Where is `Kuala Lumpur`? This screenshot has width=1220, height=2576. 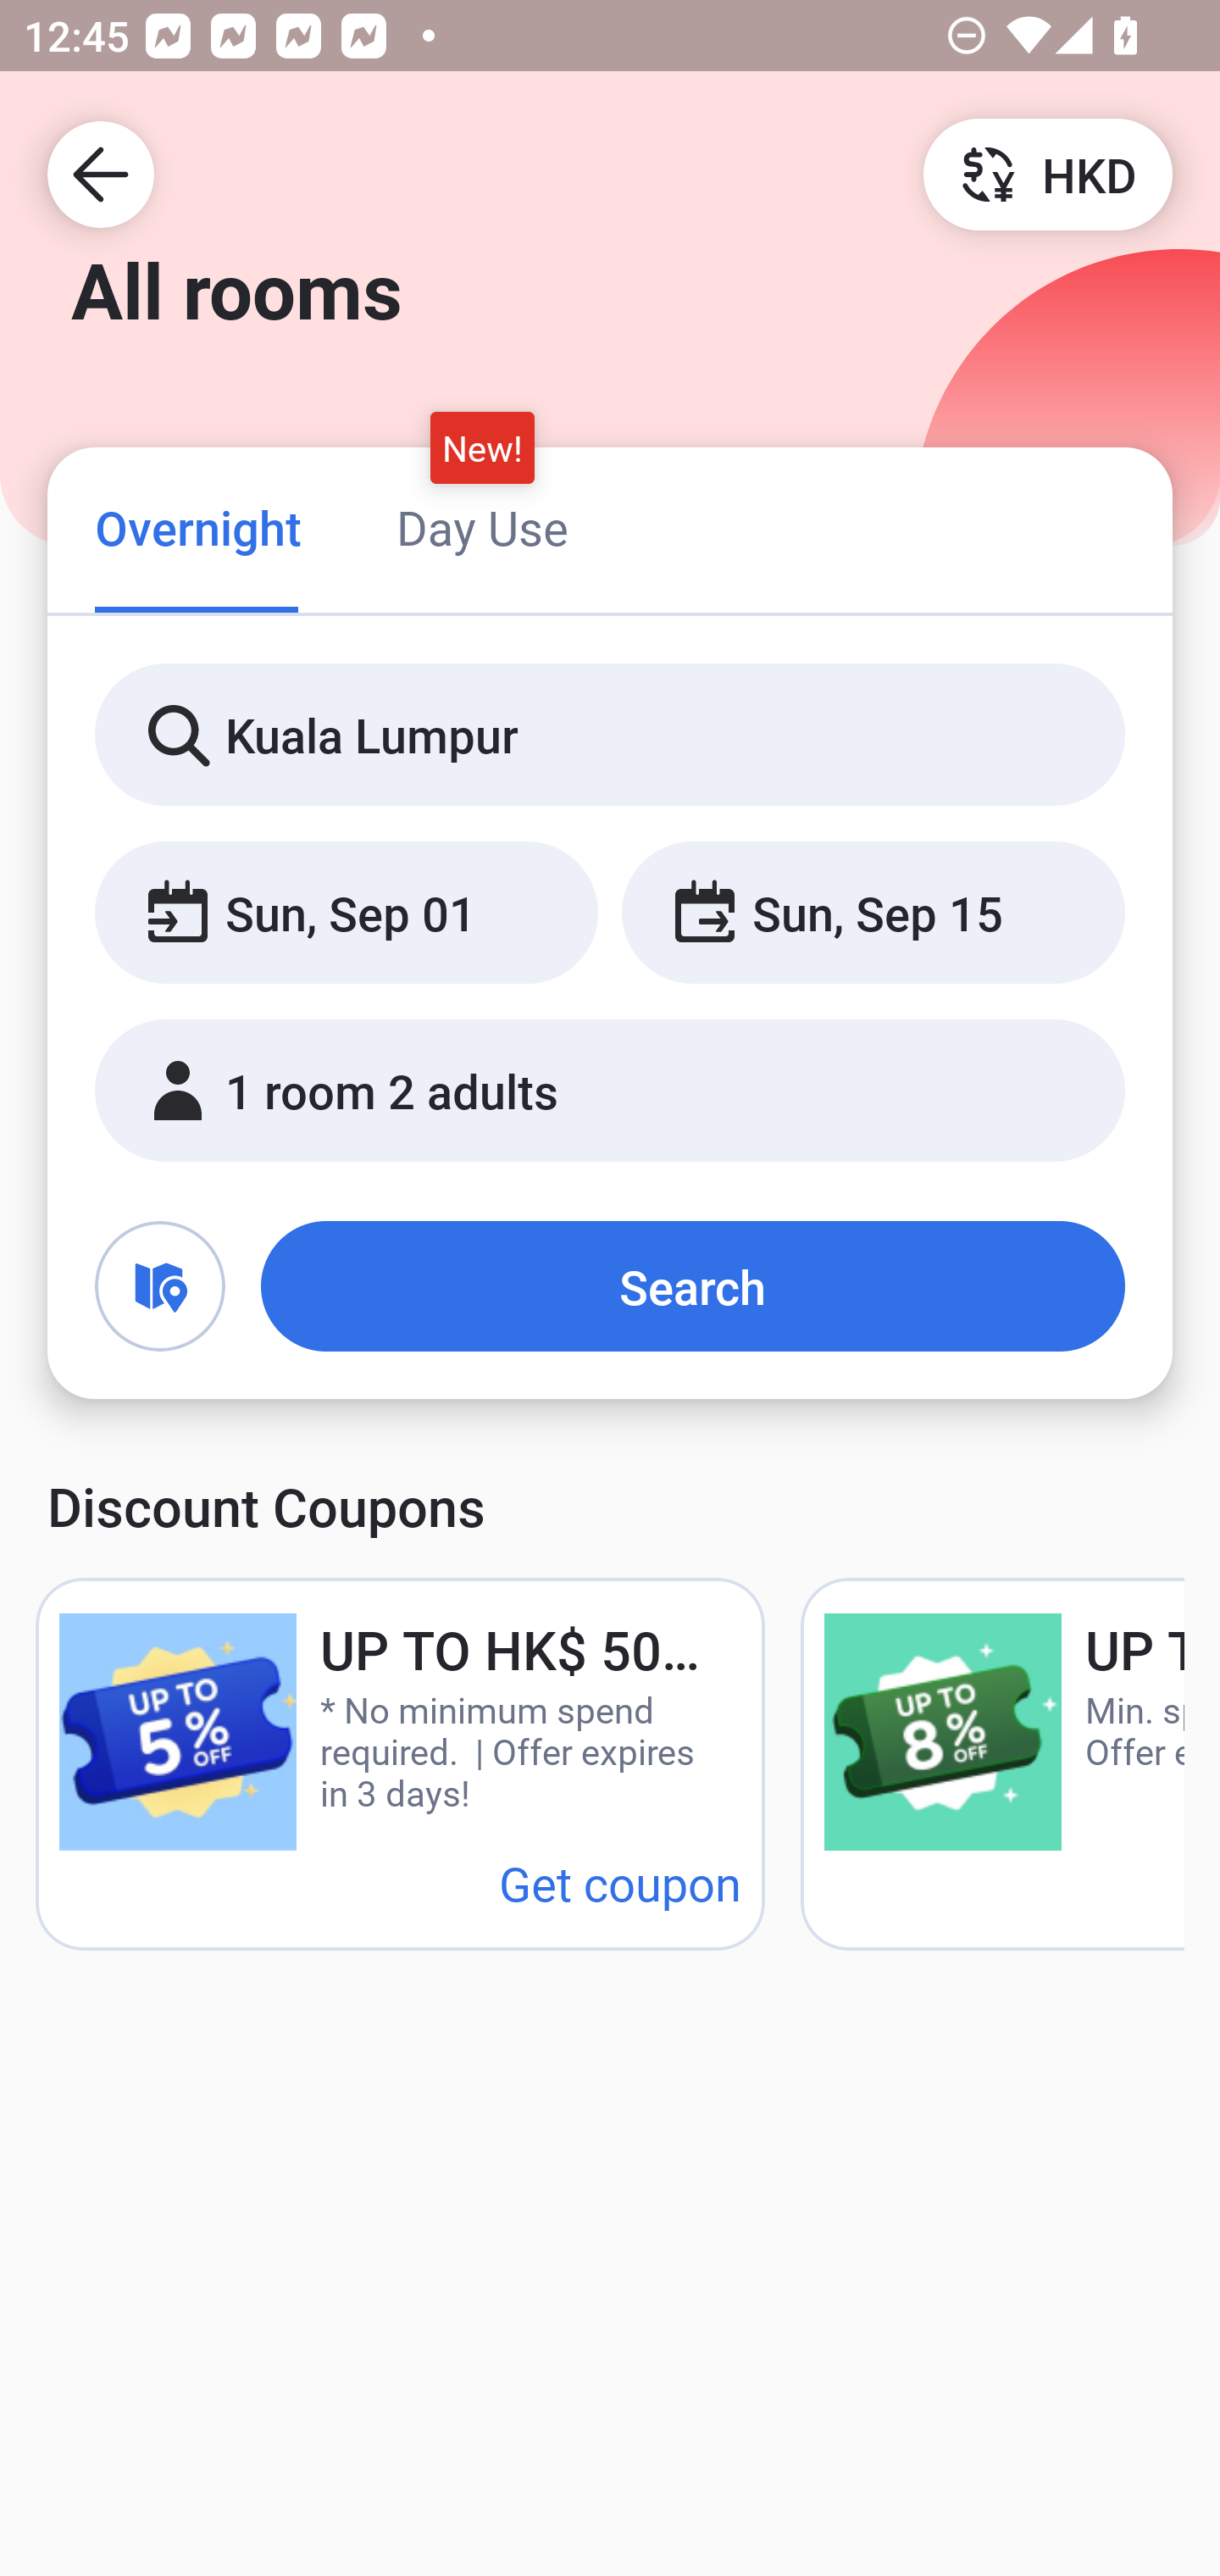 Kuala Lumpur is located at coordinates (610, 736).